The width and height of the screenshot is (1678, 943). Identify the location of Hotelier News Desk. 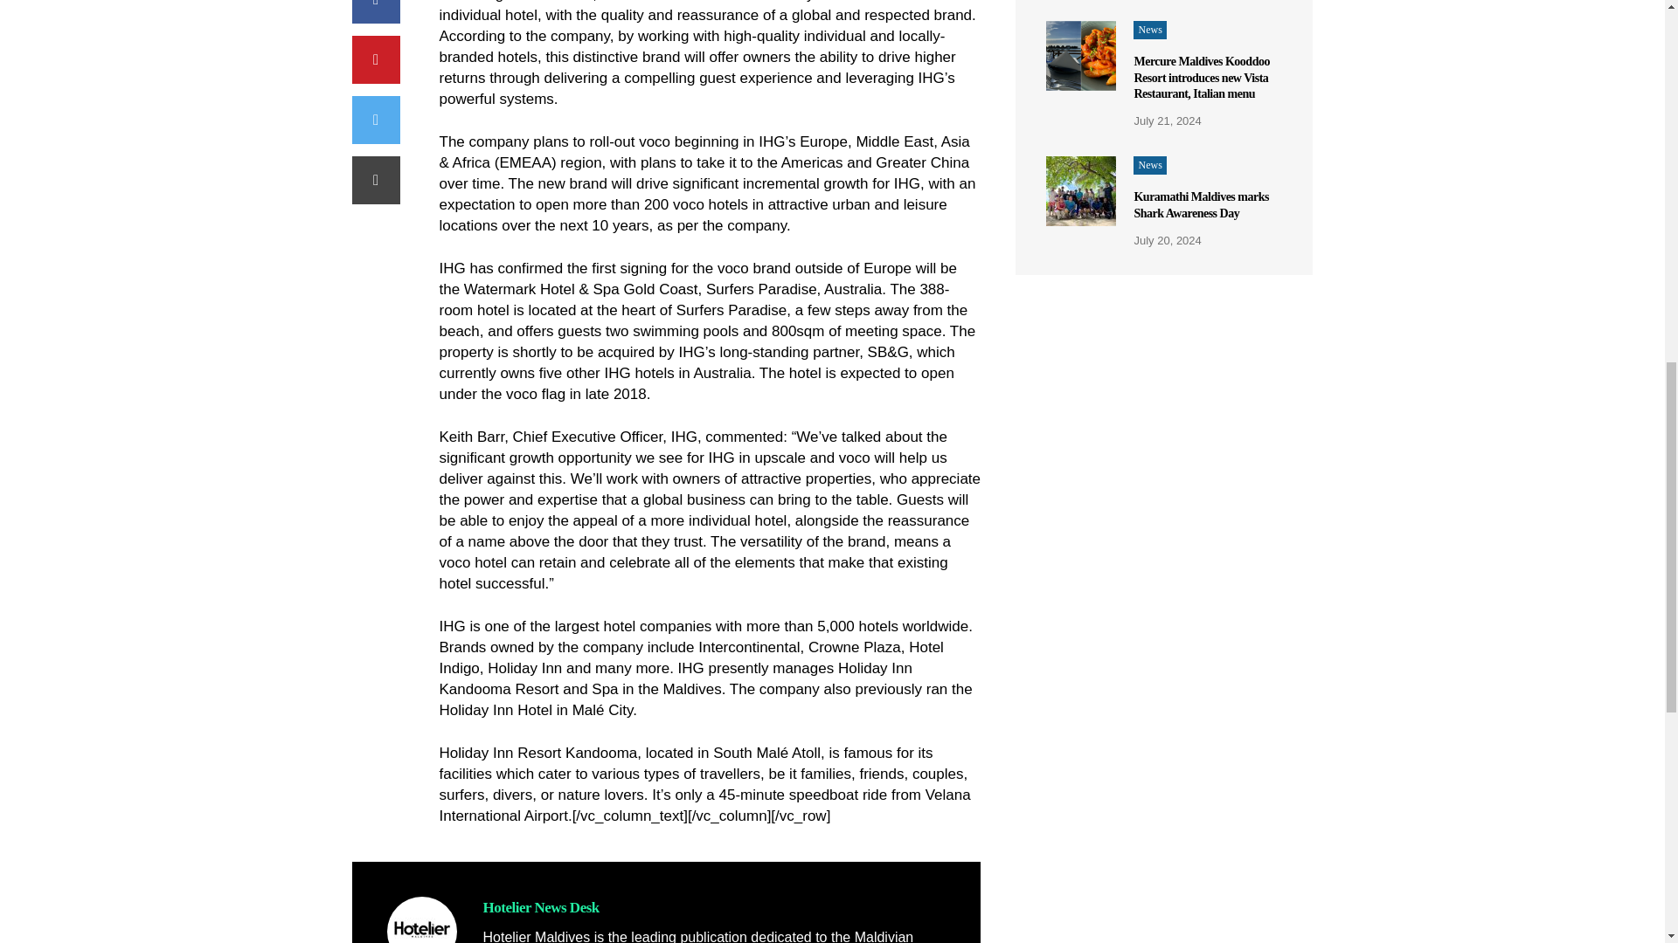
(540, 907).